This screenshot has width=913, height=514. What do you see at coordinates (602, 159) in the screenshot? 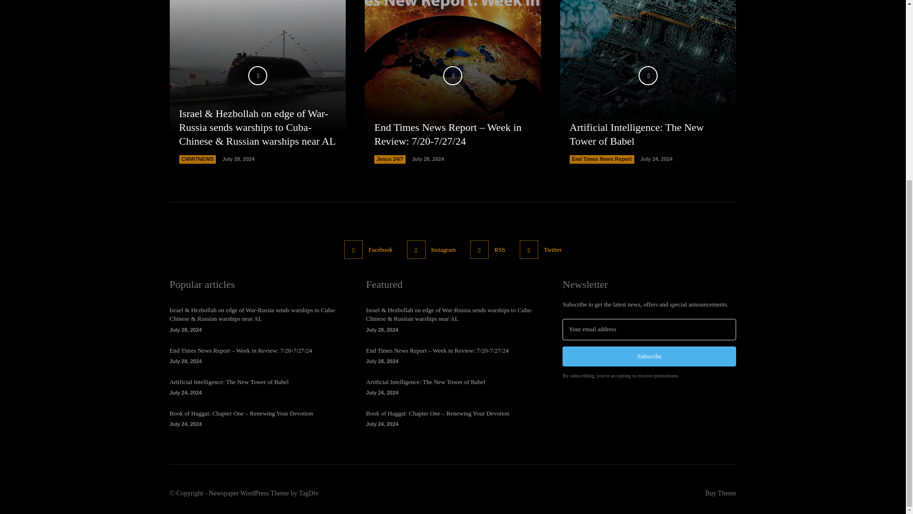
I see `End Times News Report` at bounding box center [602, 159].